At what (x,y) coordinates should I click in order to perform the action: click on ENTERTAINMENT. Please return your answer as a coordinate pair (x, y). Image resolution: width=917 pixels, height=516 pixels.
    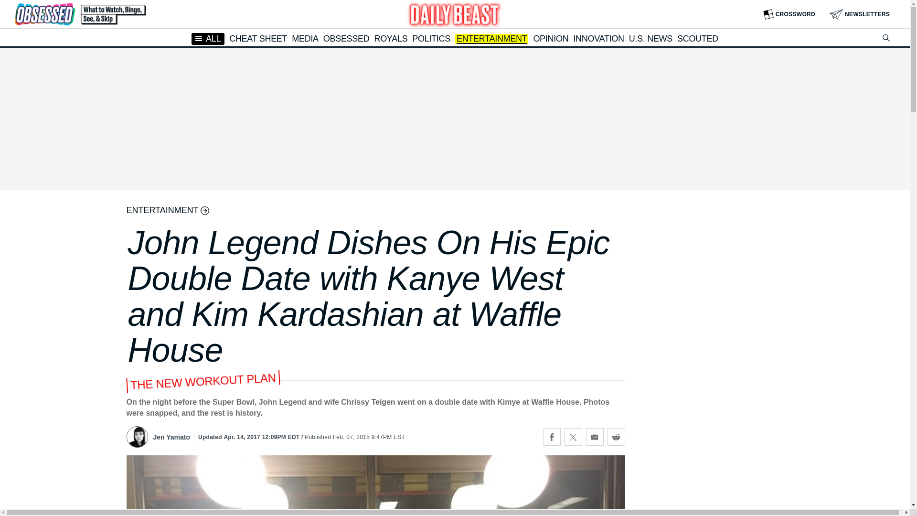
    Looking at the image, I should click on (491, 39).